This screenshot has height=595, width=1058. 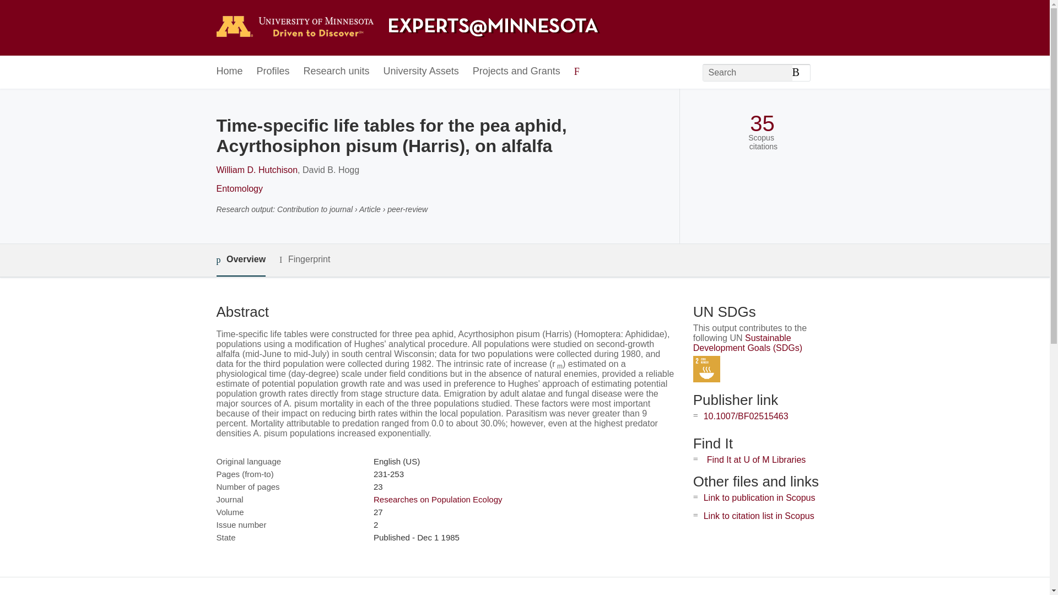 I want to click on Researches on Population Ecology, so click(x=438, y=499).